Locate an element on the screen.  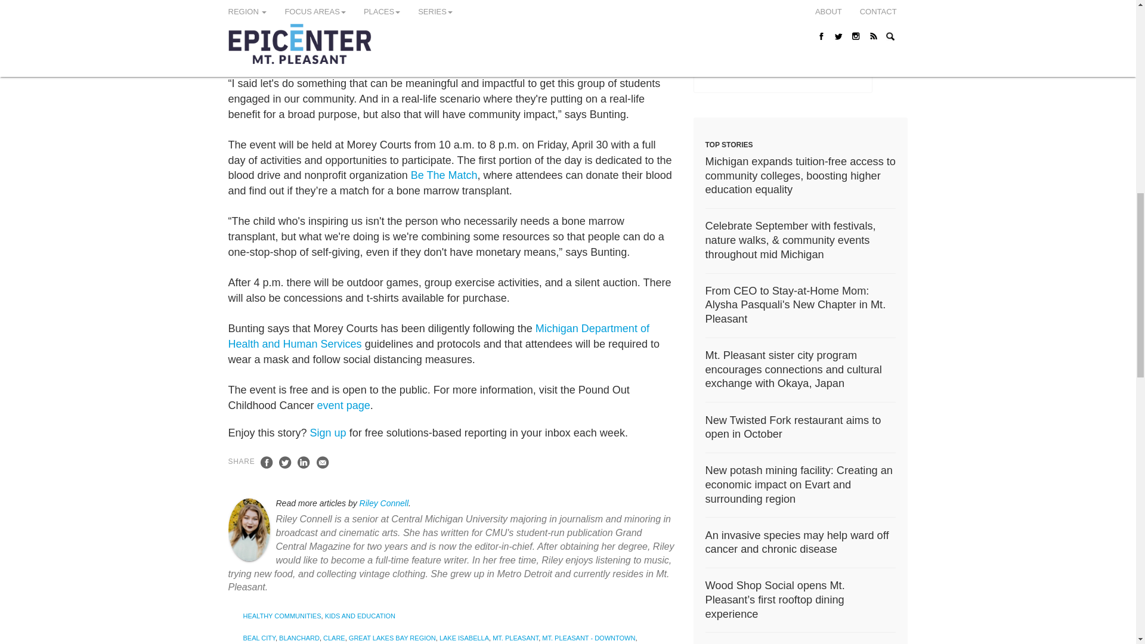
View more stories related to Mt. Pleasant - Downtown is located at coordinates (588, 637).